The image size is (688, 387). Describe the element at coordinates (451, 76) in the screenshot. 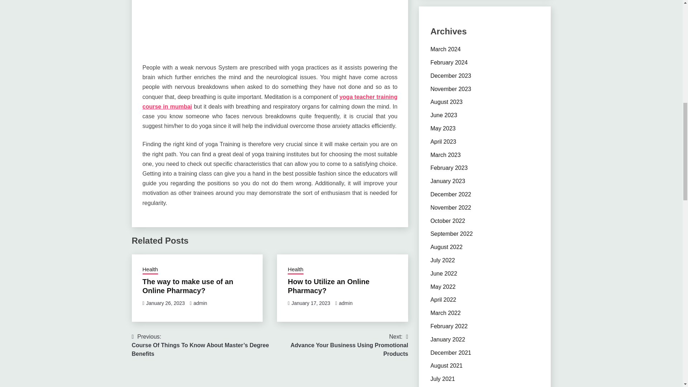

I see `December 2023` at that location.